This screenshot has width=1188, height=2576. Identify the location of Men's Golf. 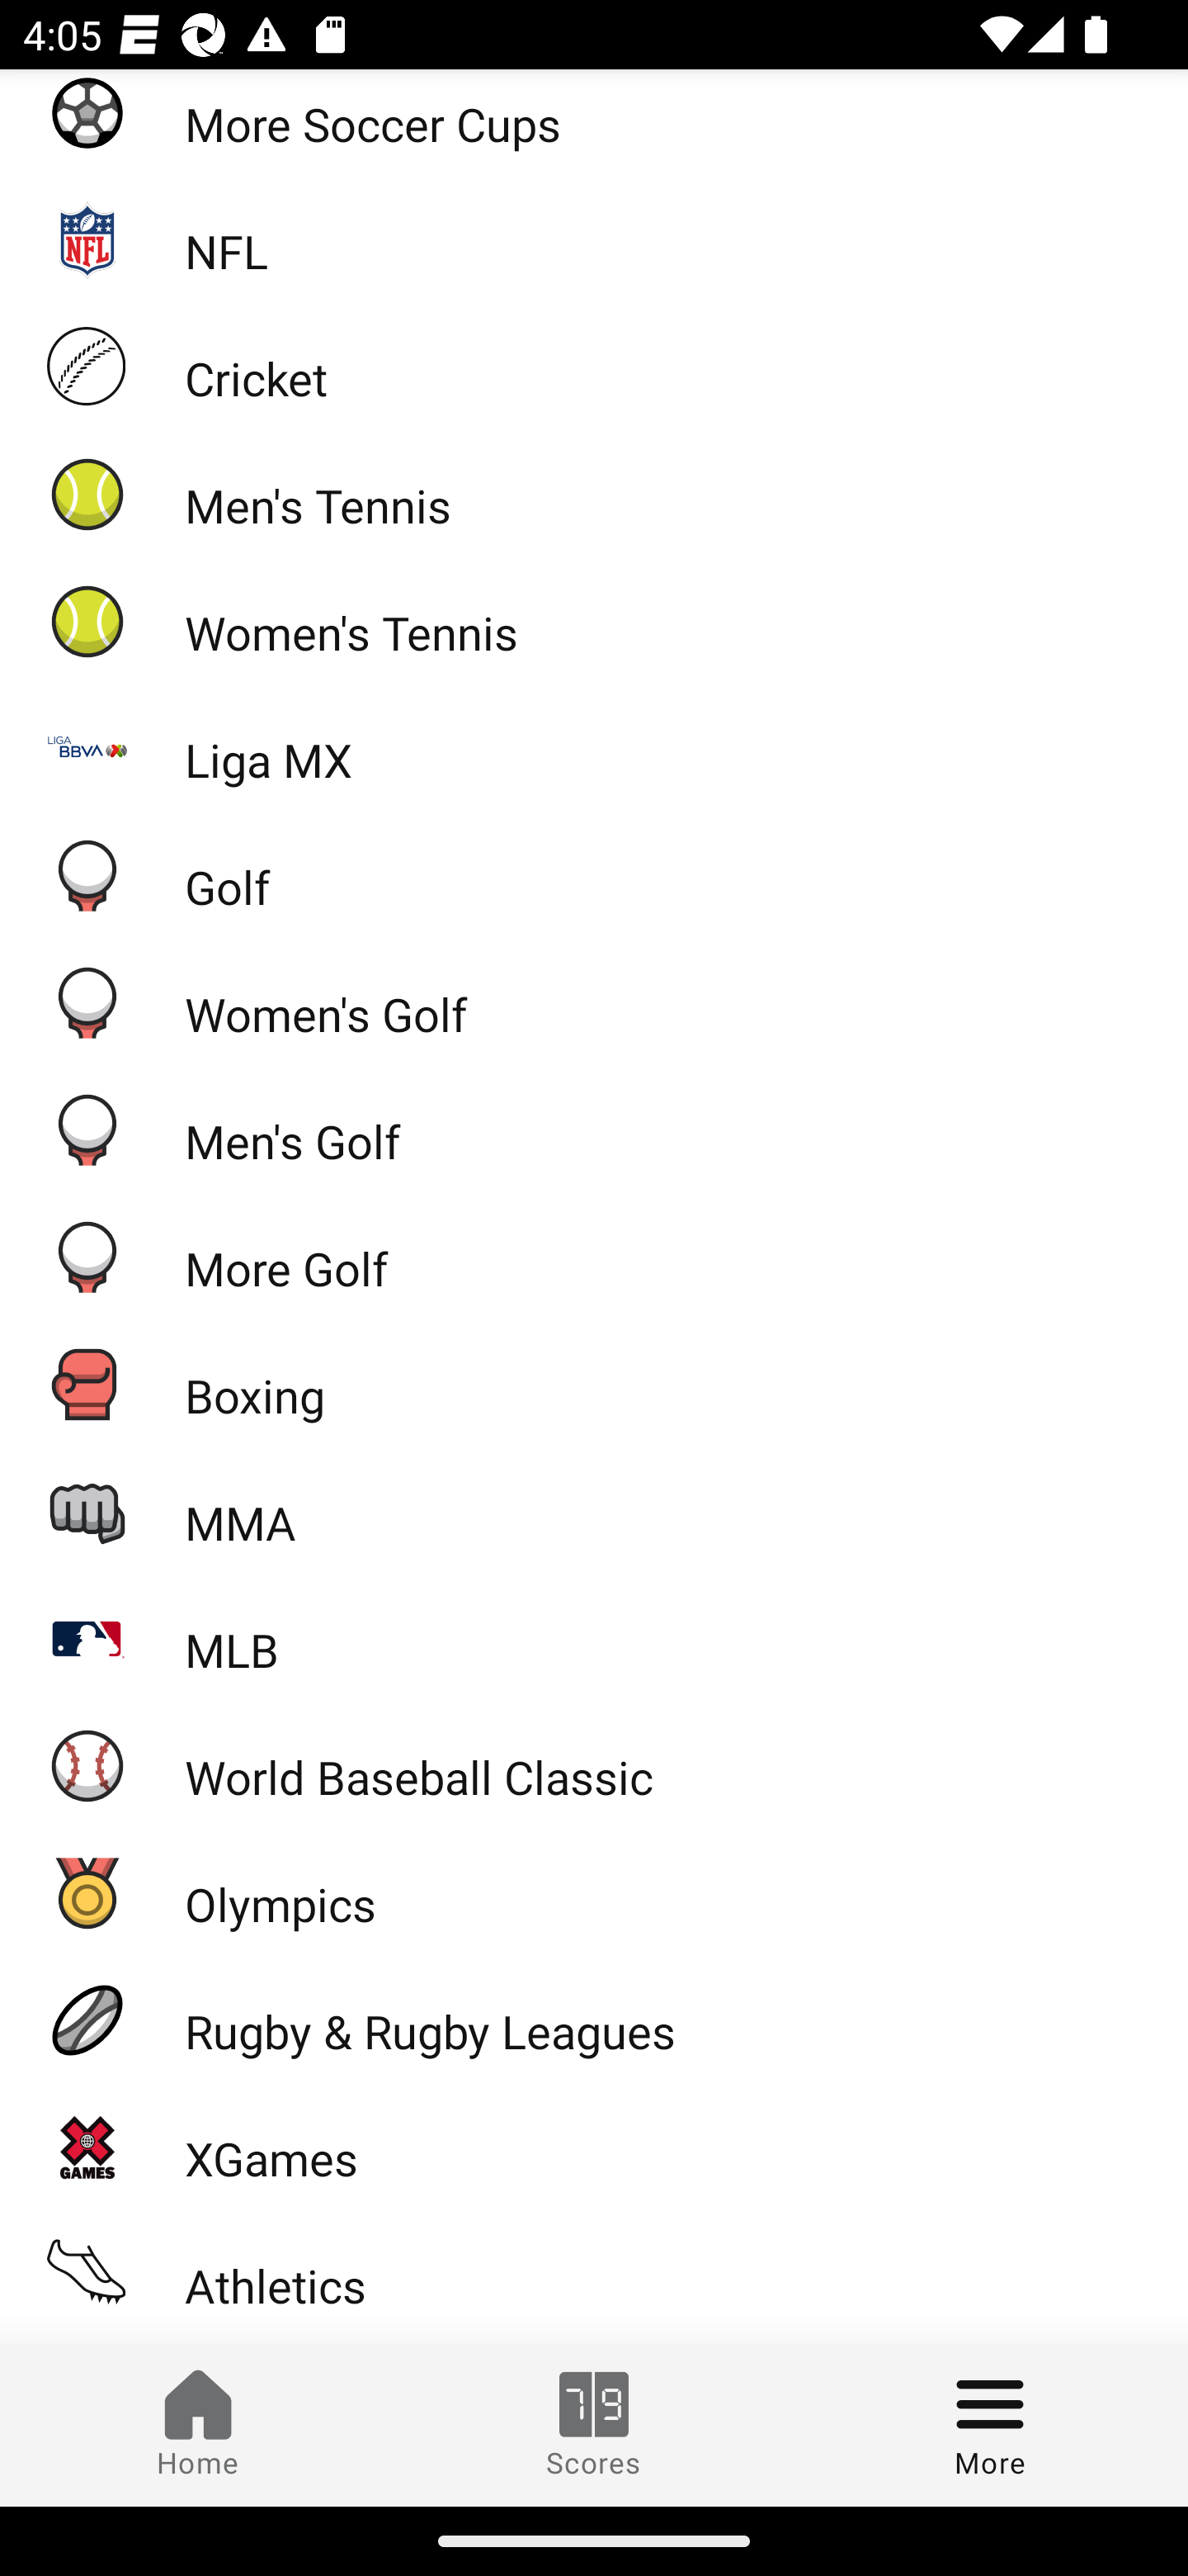
(594, 1129).